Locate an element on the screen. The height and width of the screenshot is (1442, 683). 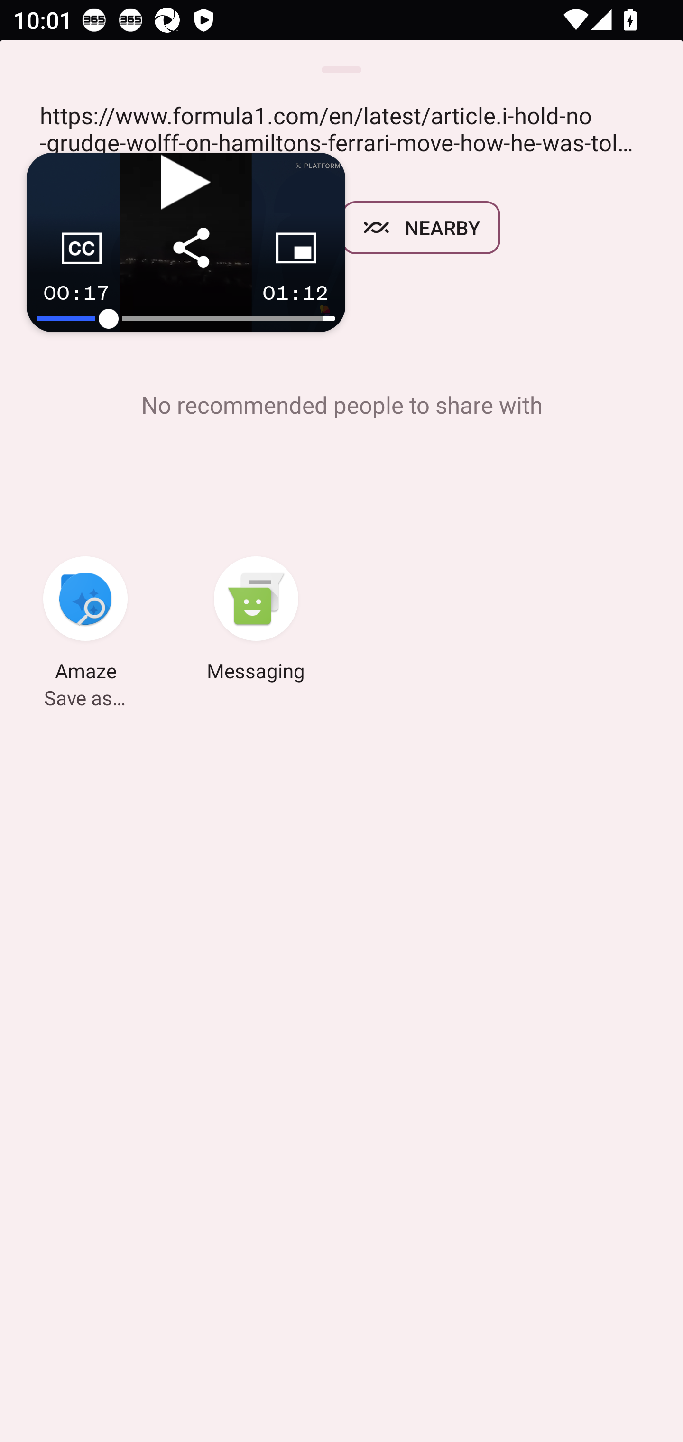
Amaze Save as… is located at coordinates (85, 621).